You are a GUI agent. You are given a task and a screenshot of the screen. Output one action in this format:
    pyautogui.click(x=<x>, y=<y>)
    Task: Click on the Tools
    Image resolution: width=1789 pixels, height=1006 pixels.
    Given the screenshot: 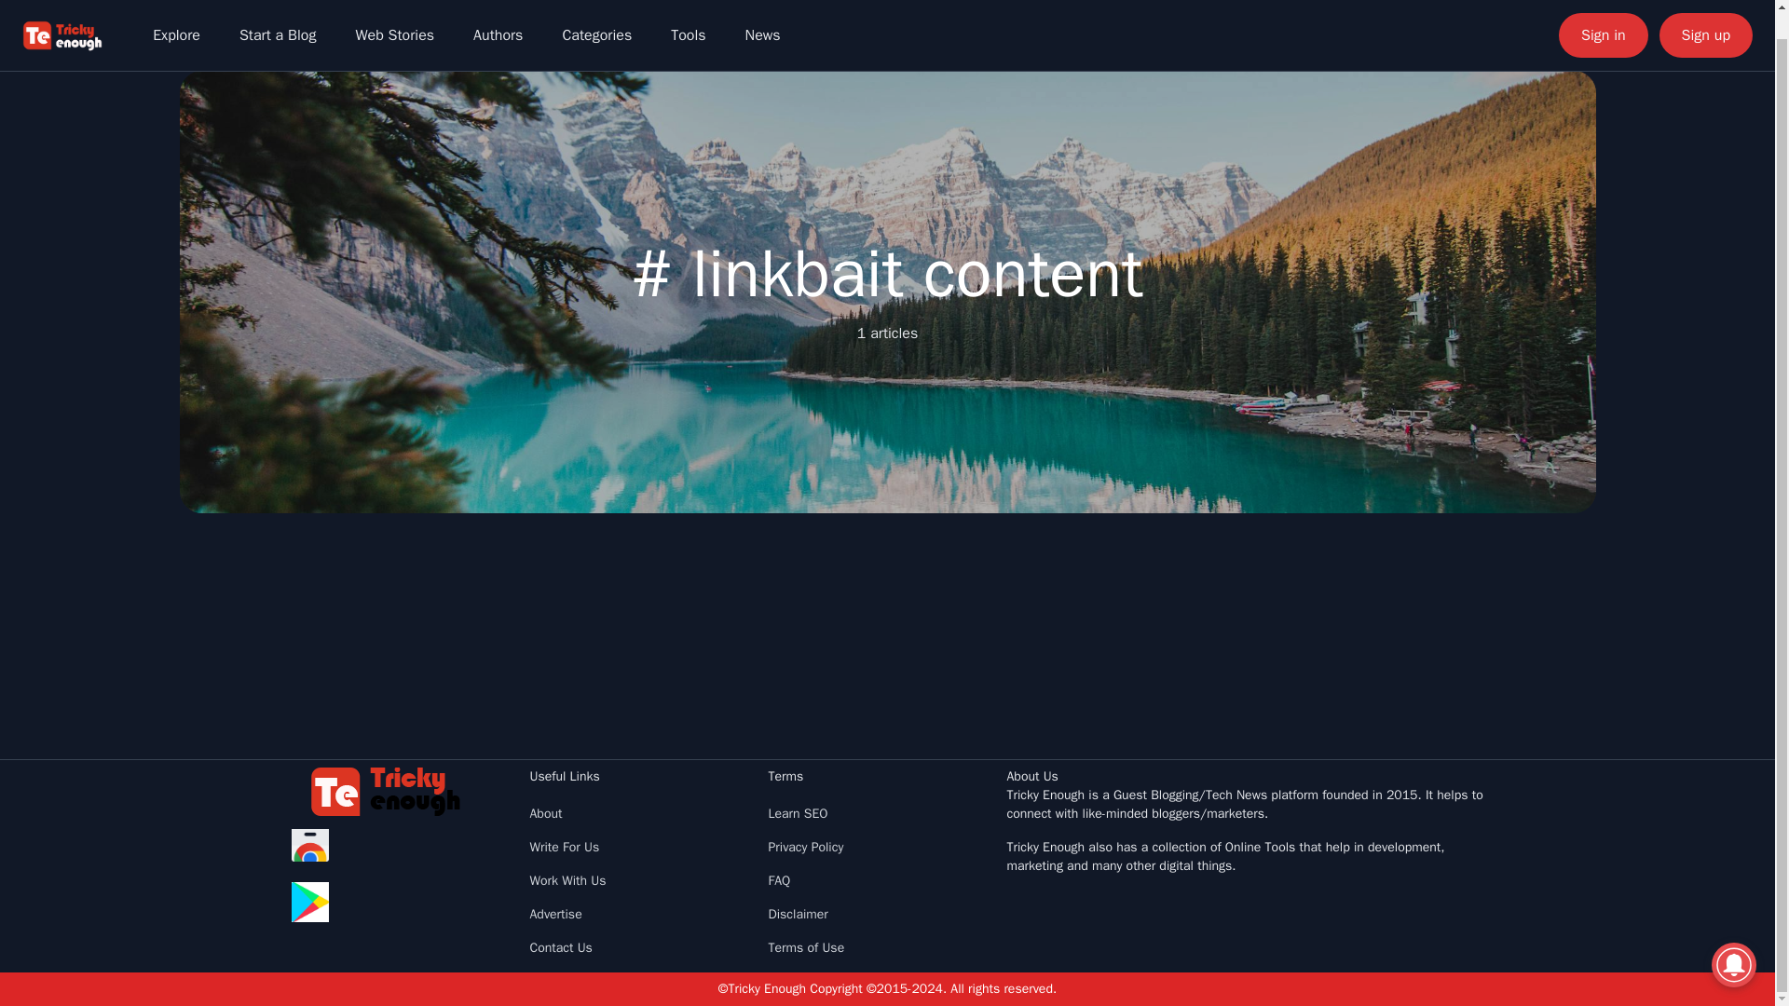 What is the action you would take?
    pyautogui.click(x=688, y=15)
    